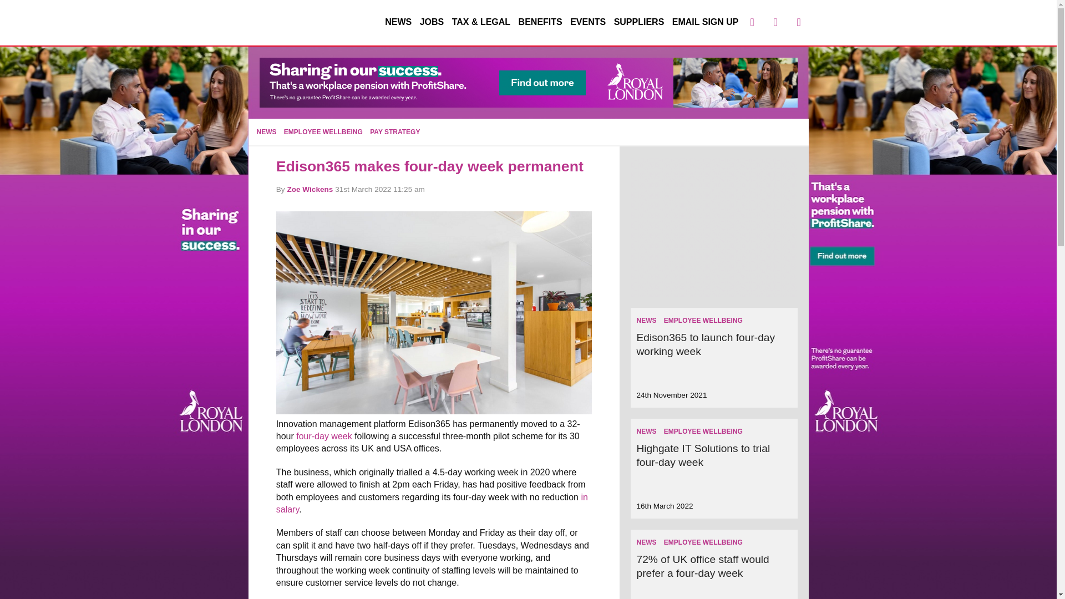  I want to click on EMAIL SIGN UP, so click(706, 22).